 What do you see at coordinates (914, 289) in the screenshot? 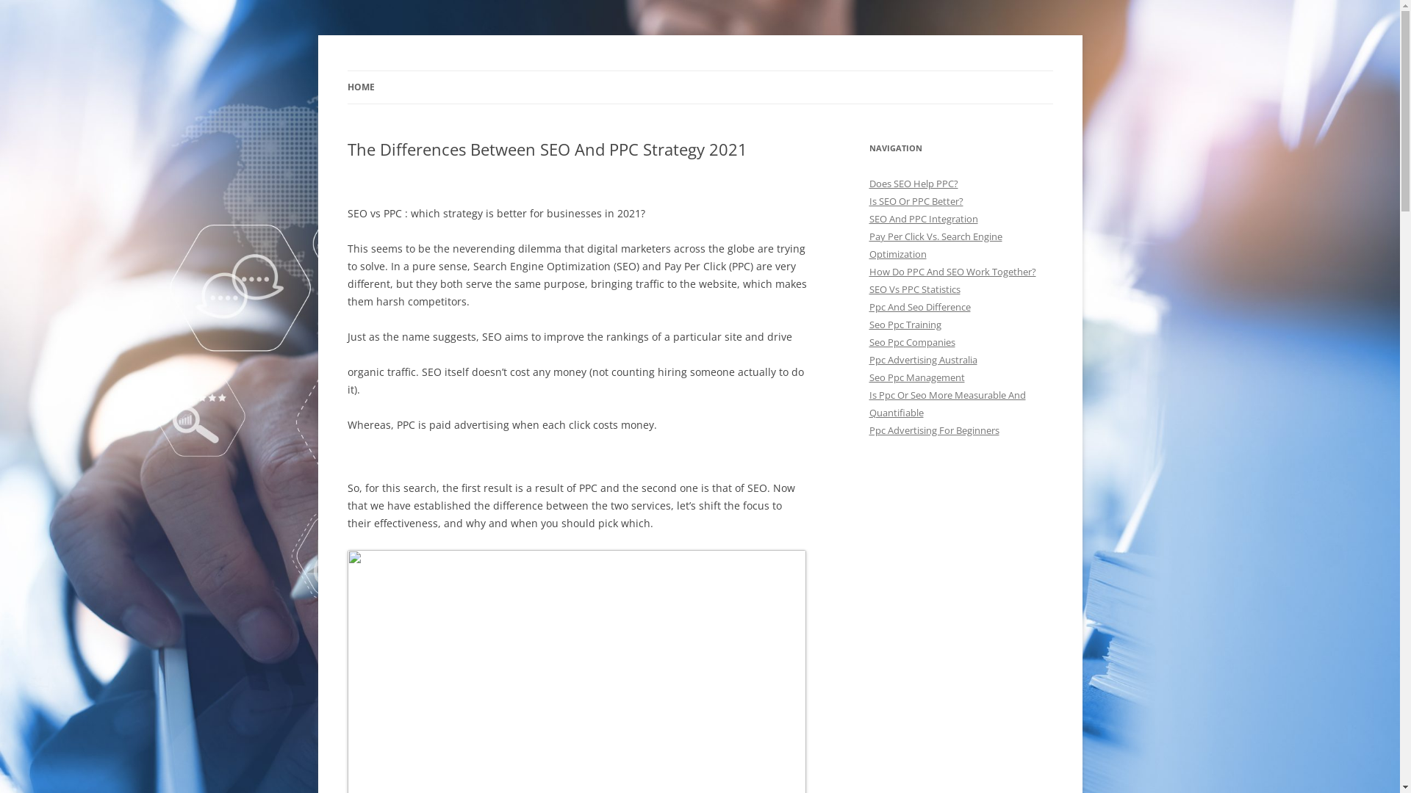
I see `SEO Vs PPC Statistics` at bounding box center [914, 289].